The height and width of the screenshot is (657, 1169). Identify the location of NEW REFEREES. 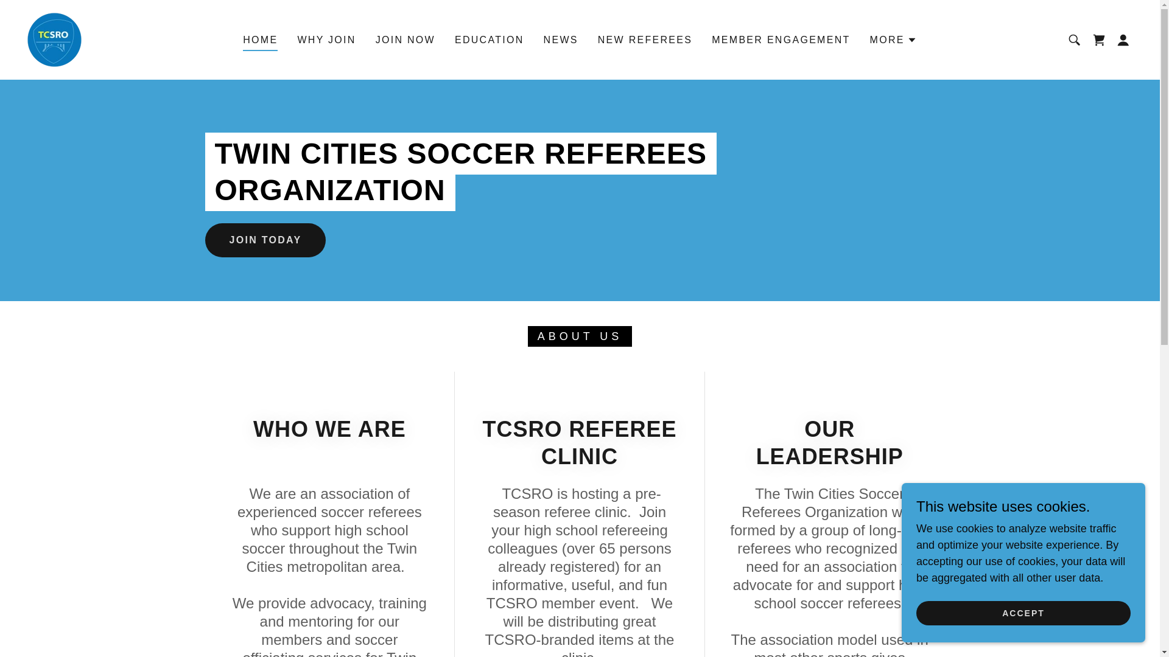
(644, 40).